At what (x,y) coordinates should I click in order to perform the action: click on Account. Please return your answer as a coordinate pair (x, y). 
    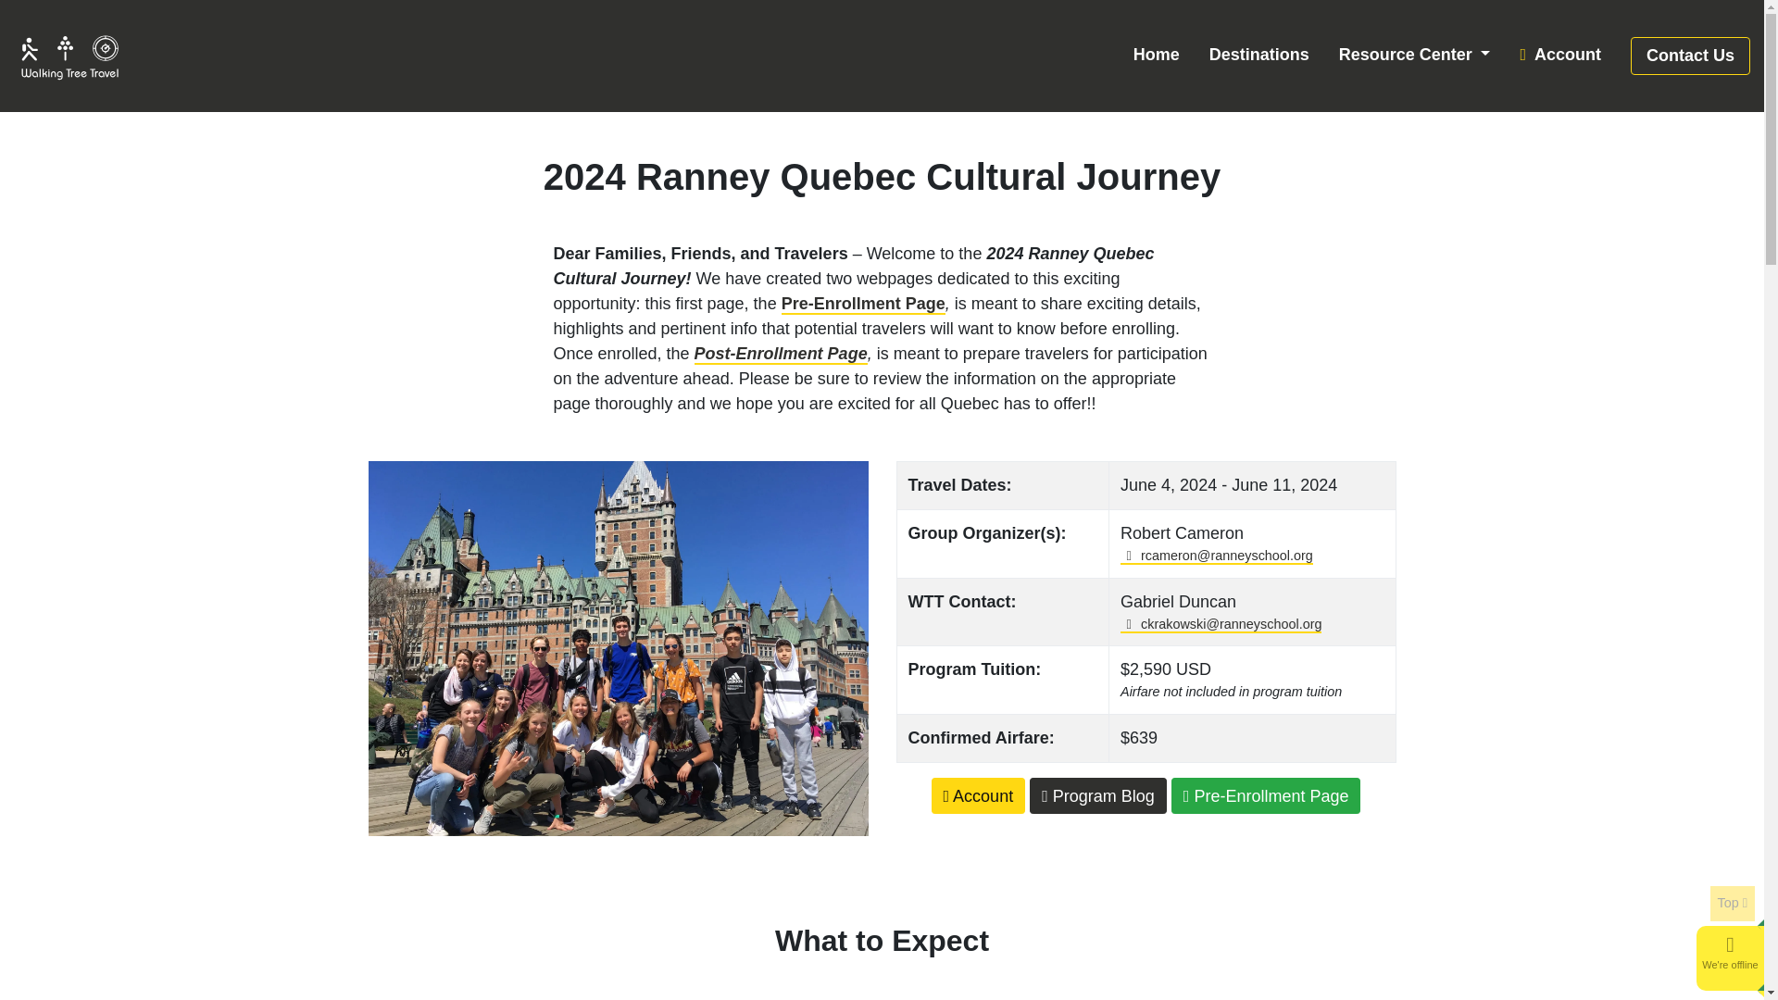
    Looking at the image, I should click on (978, 796).